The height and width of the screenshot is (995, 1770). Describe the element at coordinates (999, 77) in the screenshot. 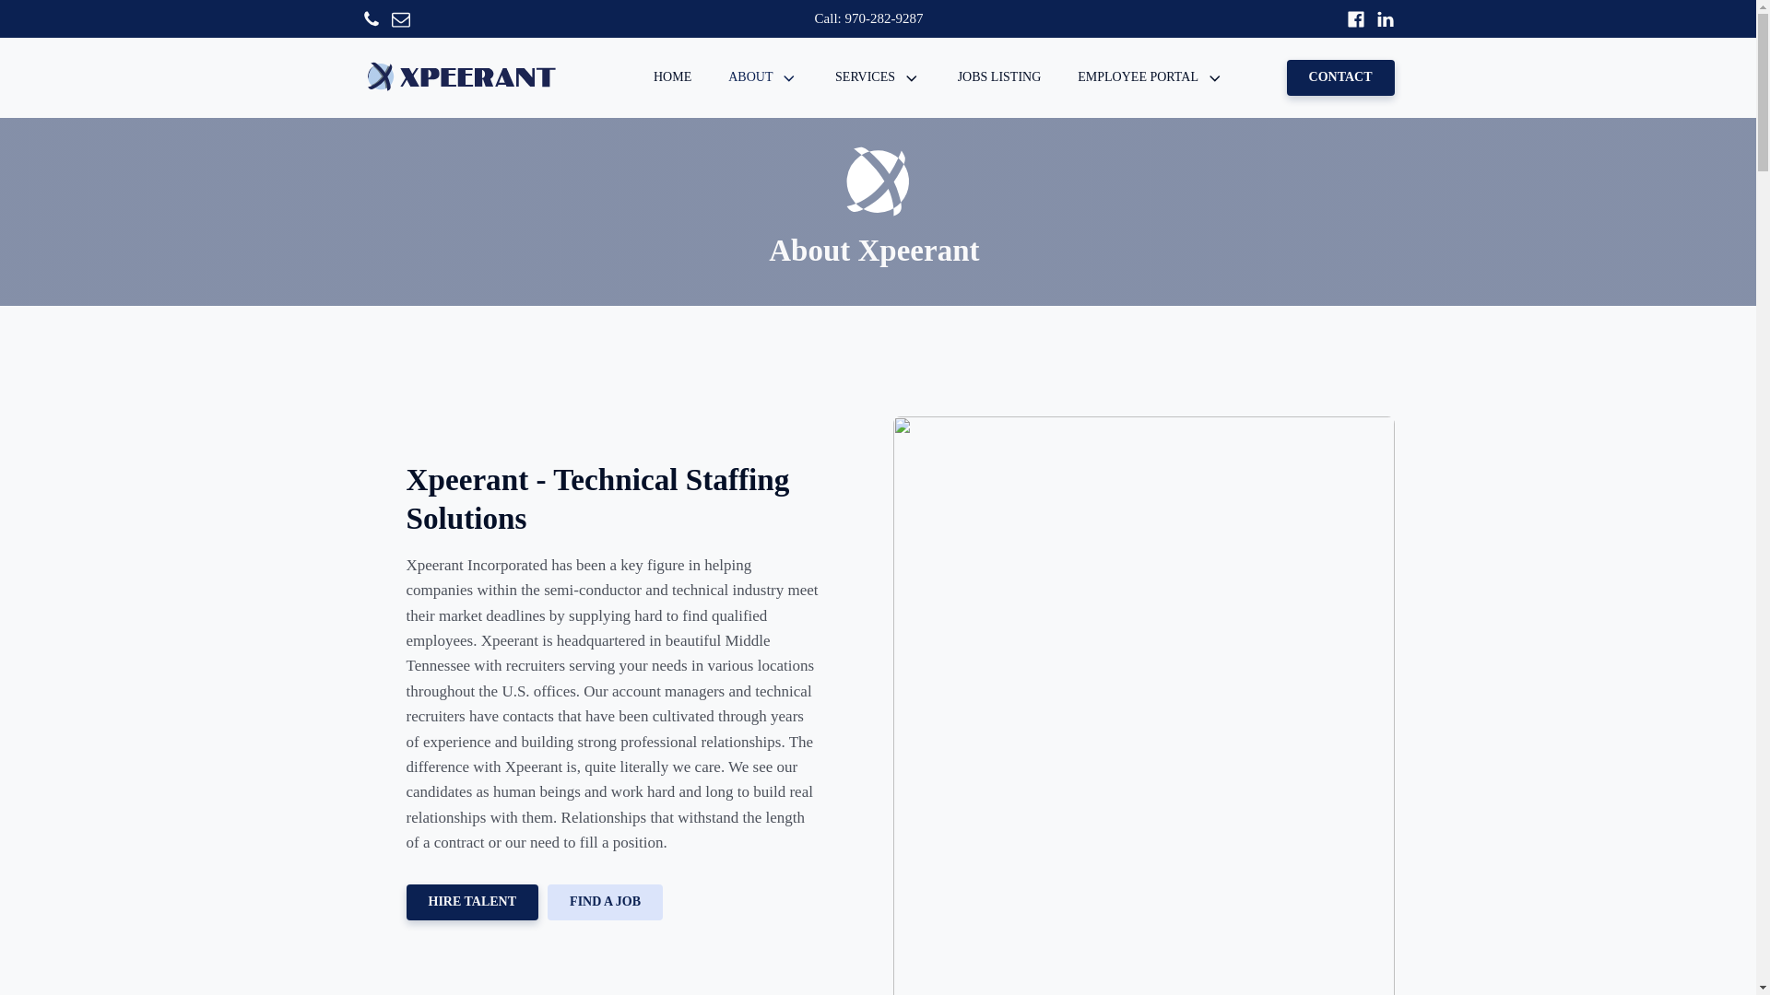

I see `JOBS LISTING` at that location.